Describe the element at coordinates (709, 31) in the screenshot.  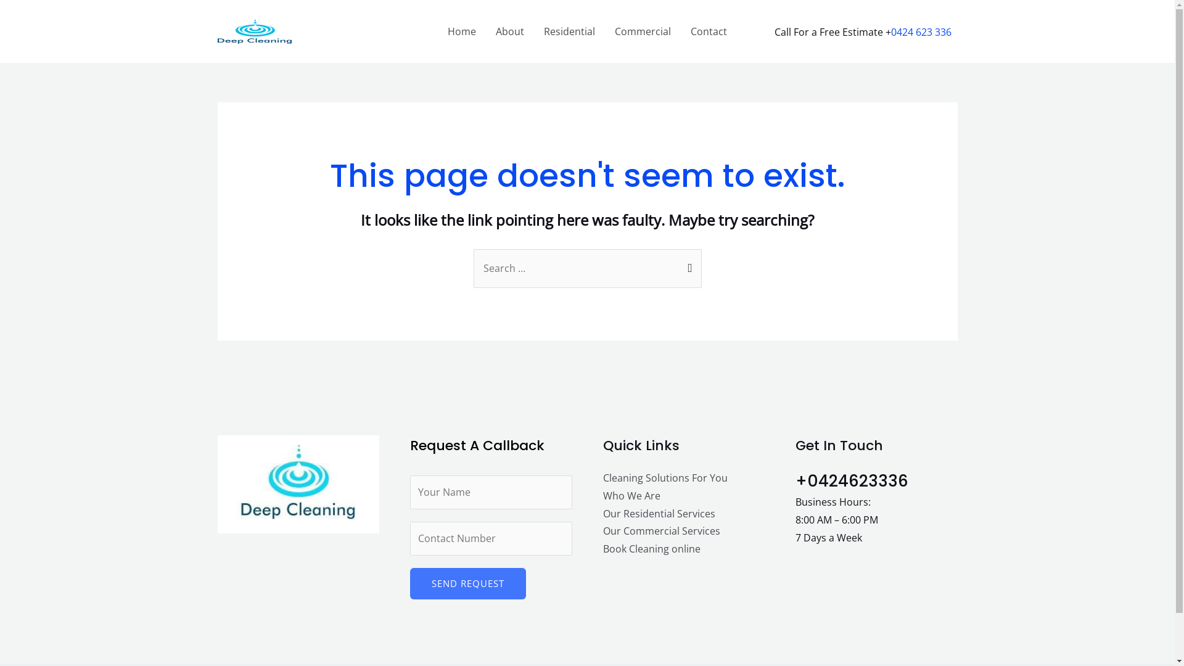
I see `Contact` at that location.